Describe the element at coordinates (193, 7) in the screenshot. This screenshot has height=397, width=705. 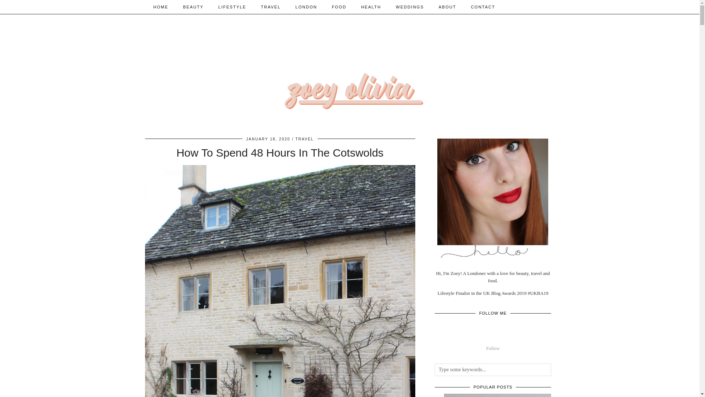
I see `BEAUTY` at that location.